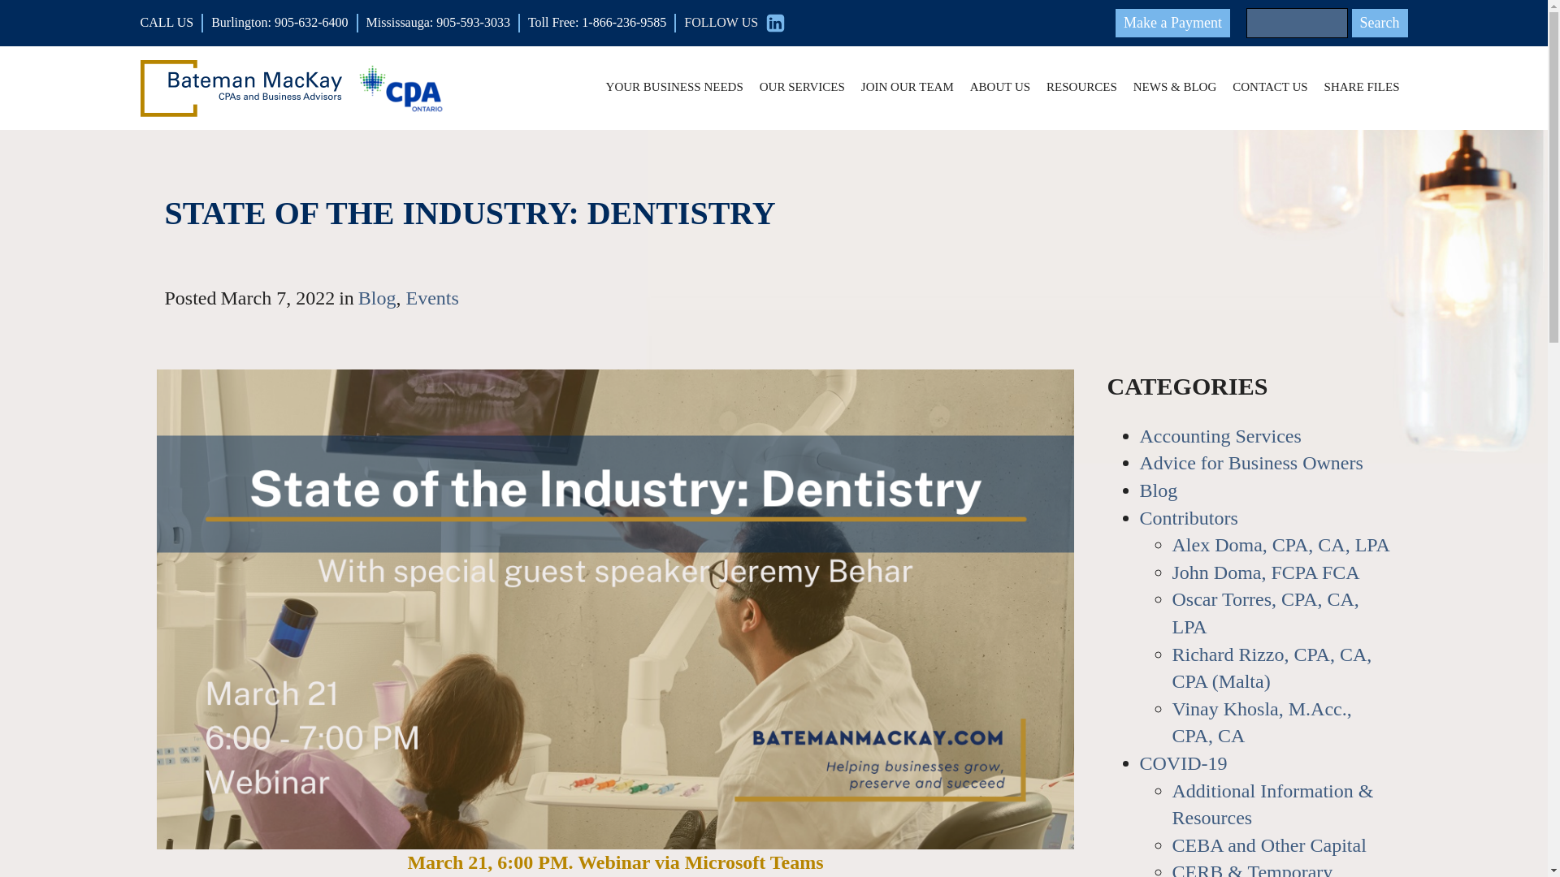 The height and width of the screenshot is (877, 1560). Describe the element at coordinates (601, 23) in the screenshot. I see `Toll Free: 1-866-236-9585` at that location.